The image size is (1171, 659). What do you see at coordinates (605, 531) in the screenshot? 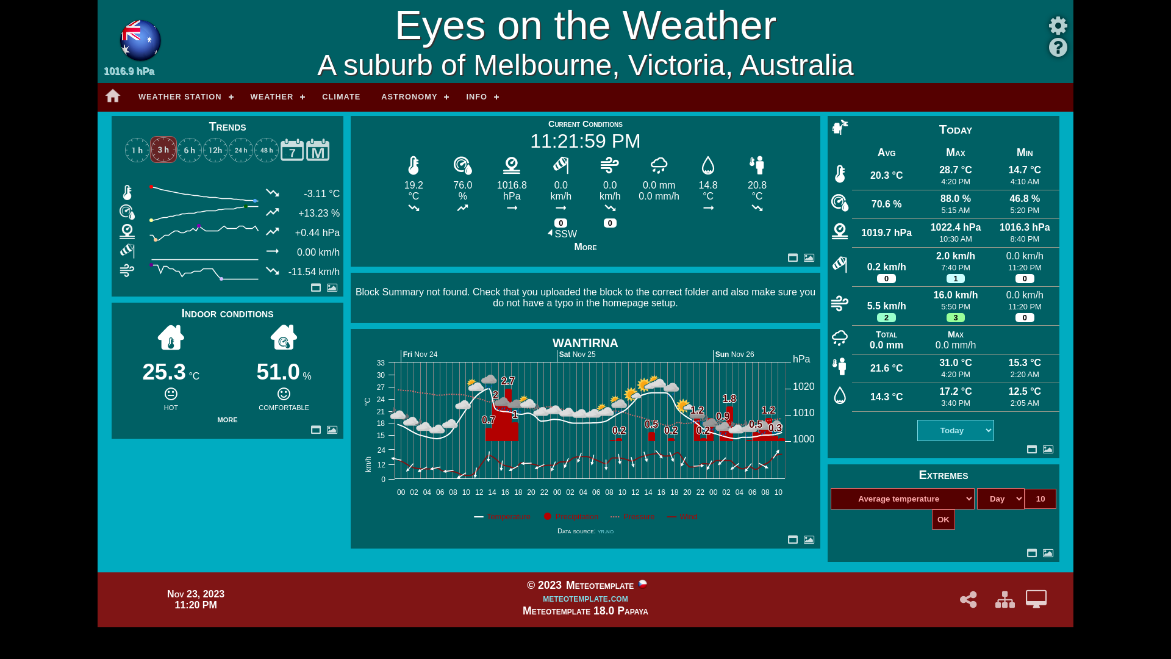
I see `yr.no` at bounding box center [605, 531].